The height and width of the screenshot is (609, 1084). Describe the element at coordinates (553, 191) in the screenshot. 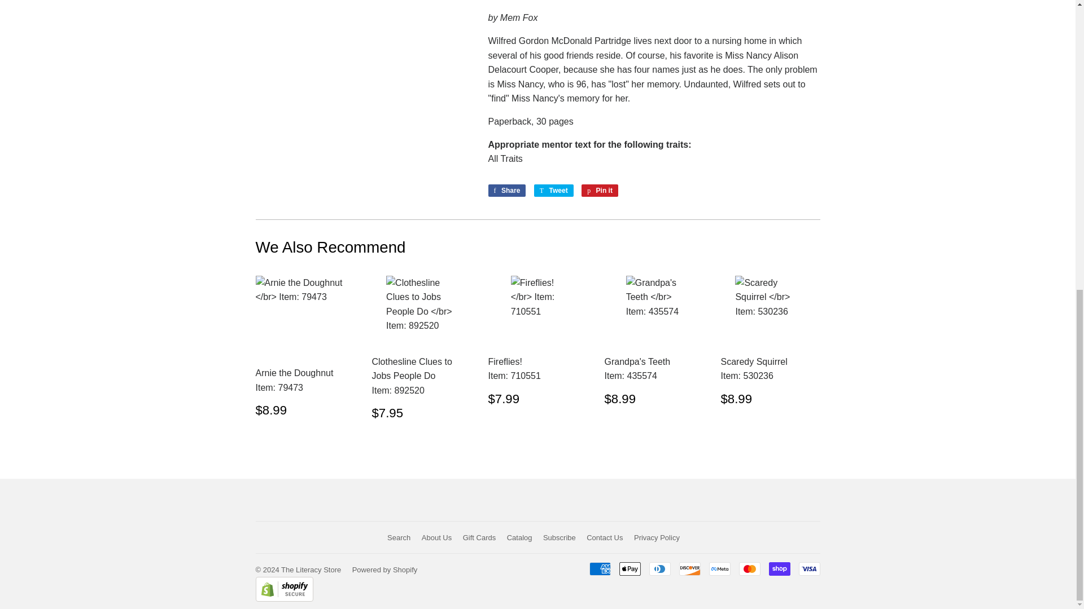

I see `Tweet on Twitter` at that location.